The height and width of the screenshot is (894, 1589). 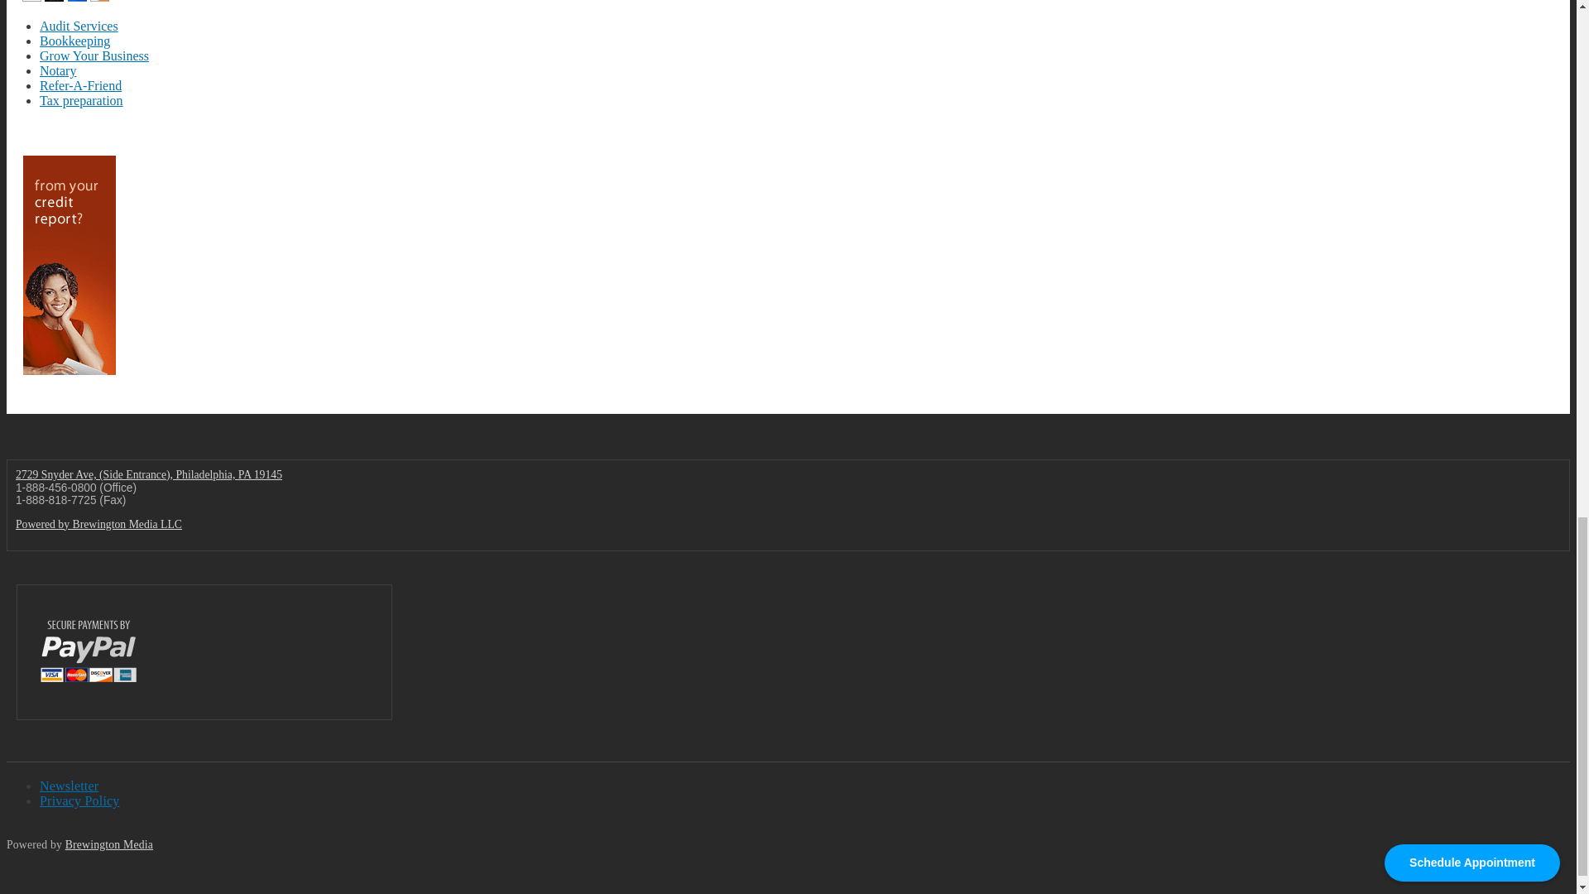 I want to click on Refer-A-Friend, so click(x=81, y=86).